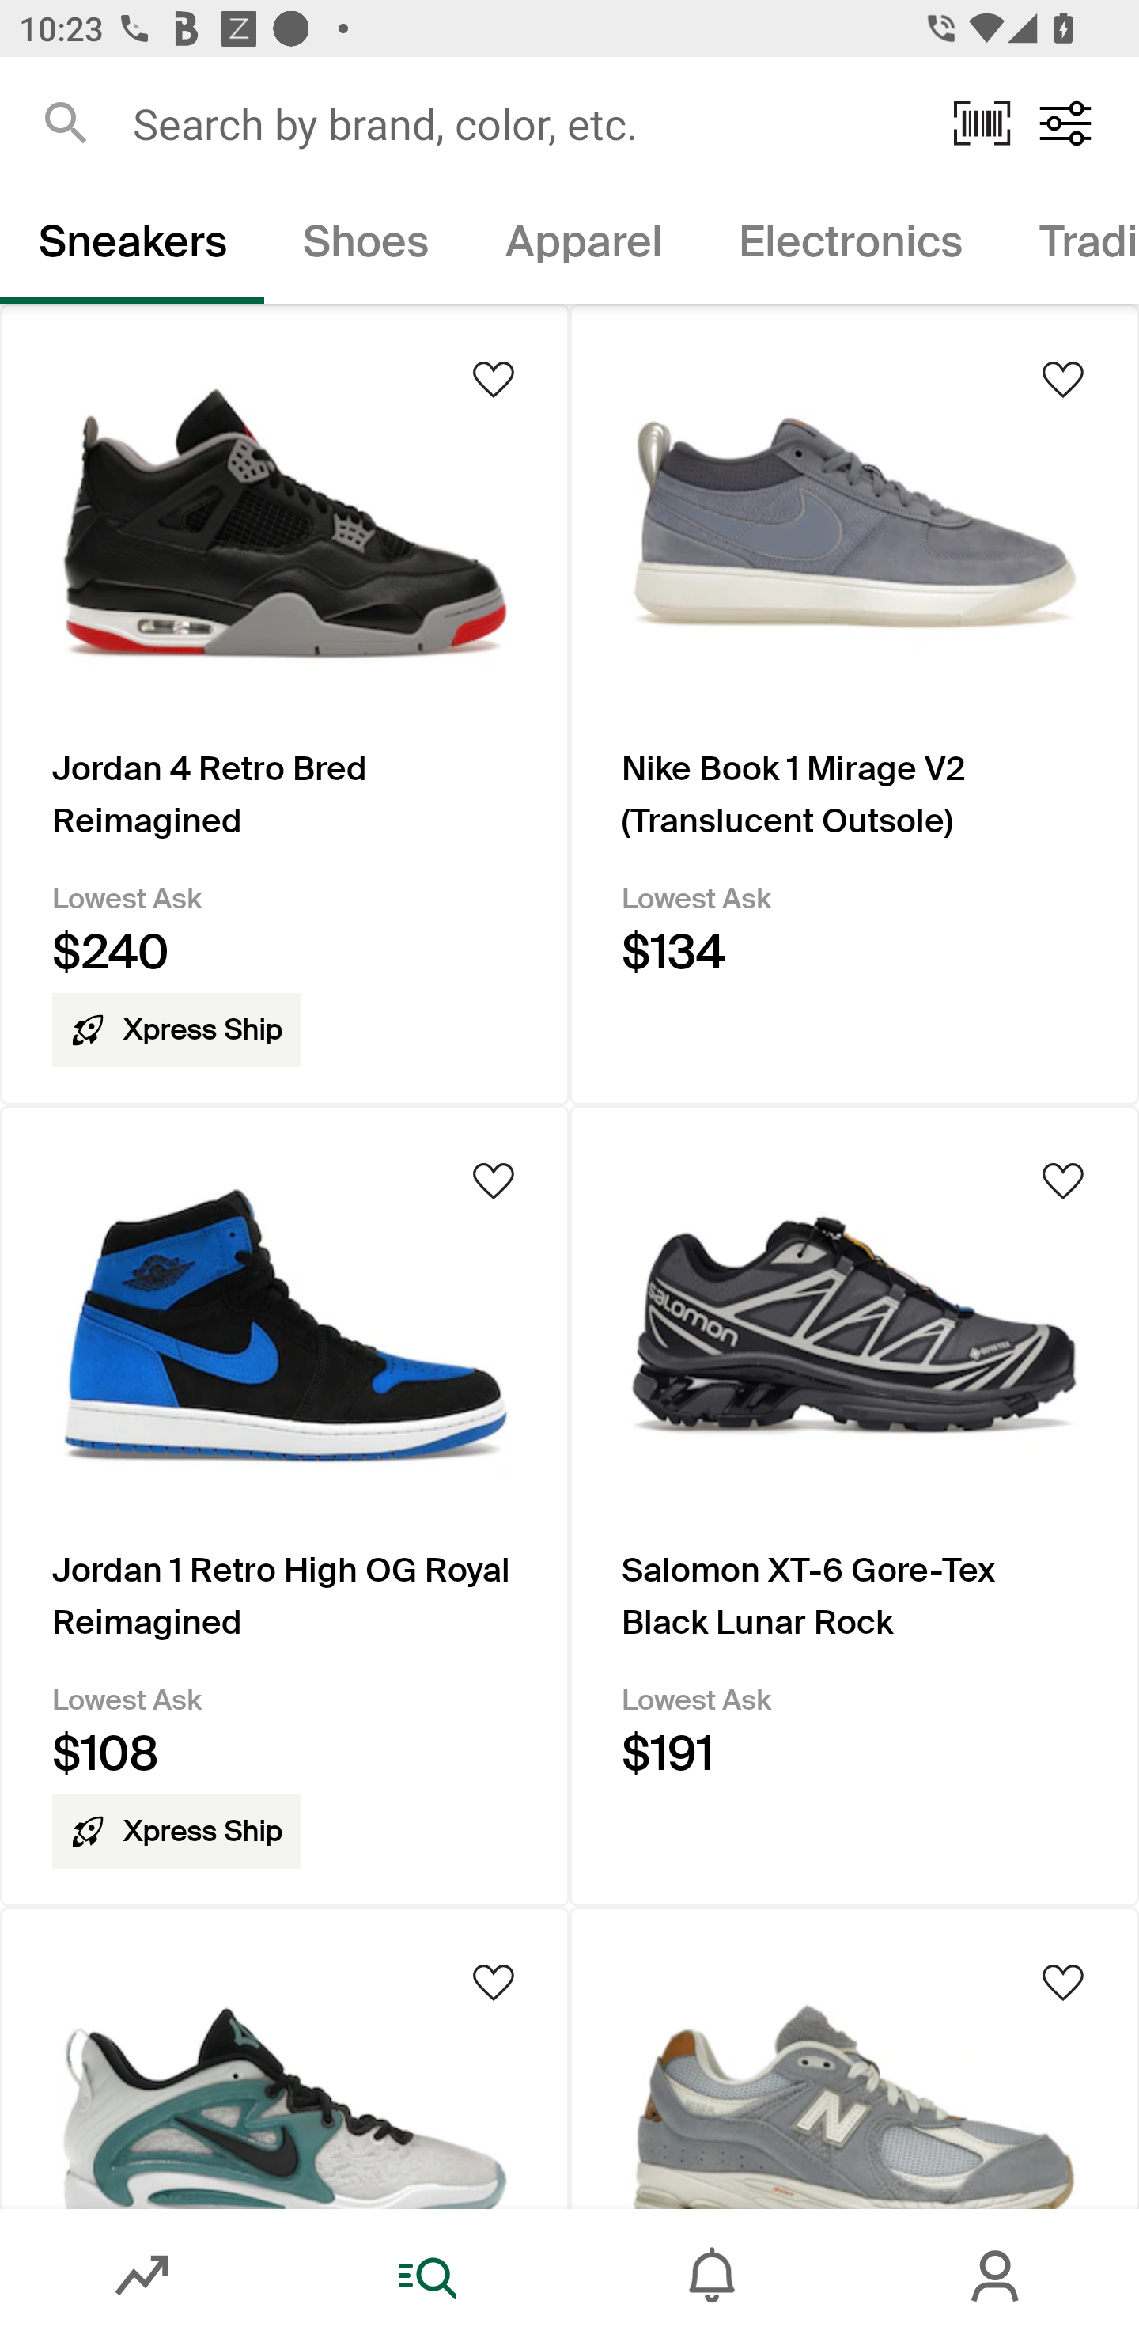 The image size is (1139, 2342). Describe the element at coordinates (997, 2276) in the screenshot. I see `Account` at that location.